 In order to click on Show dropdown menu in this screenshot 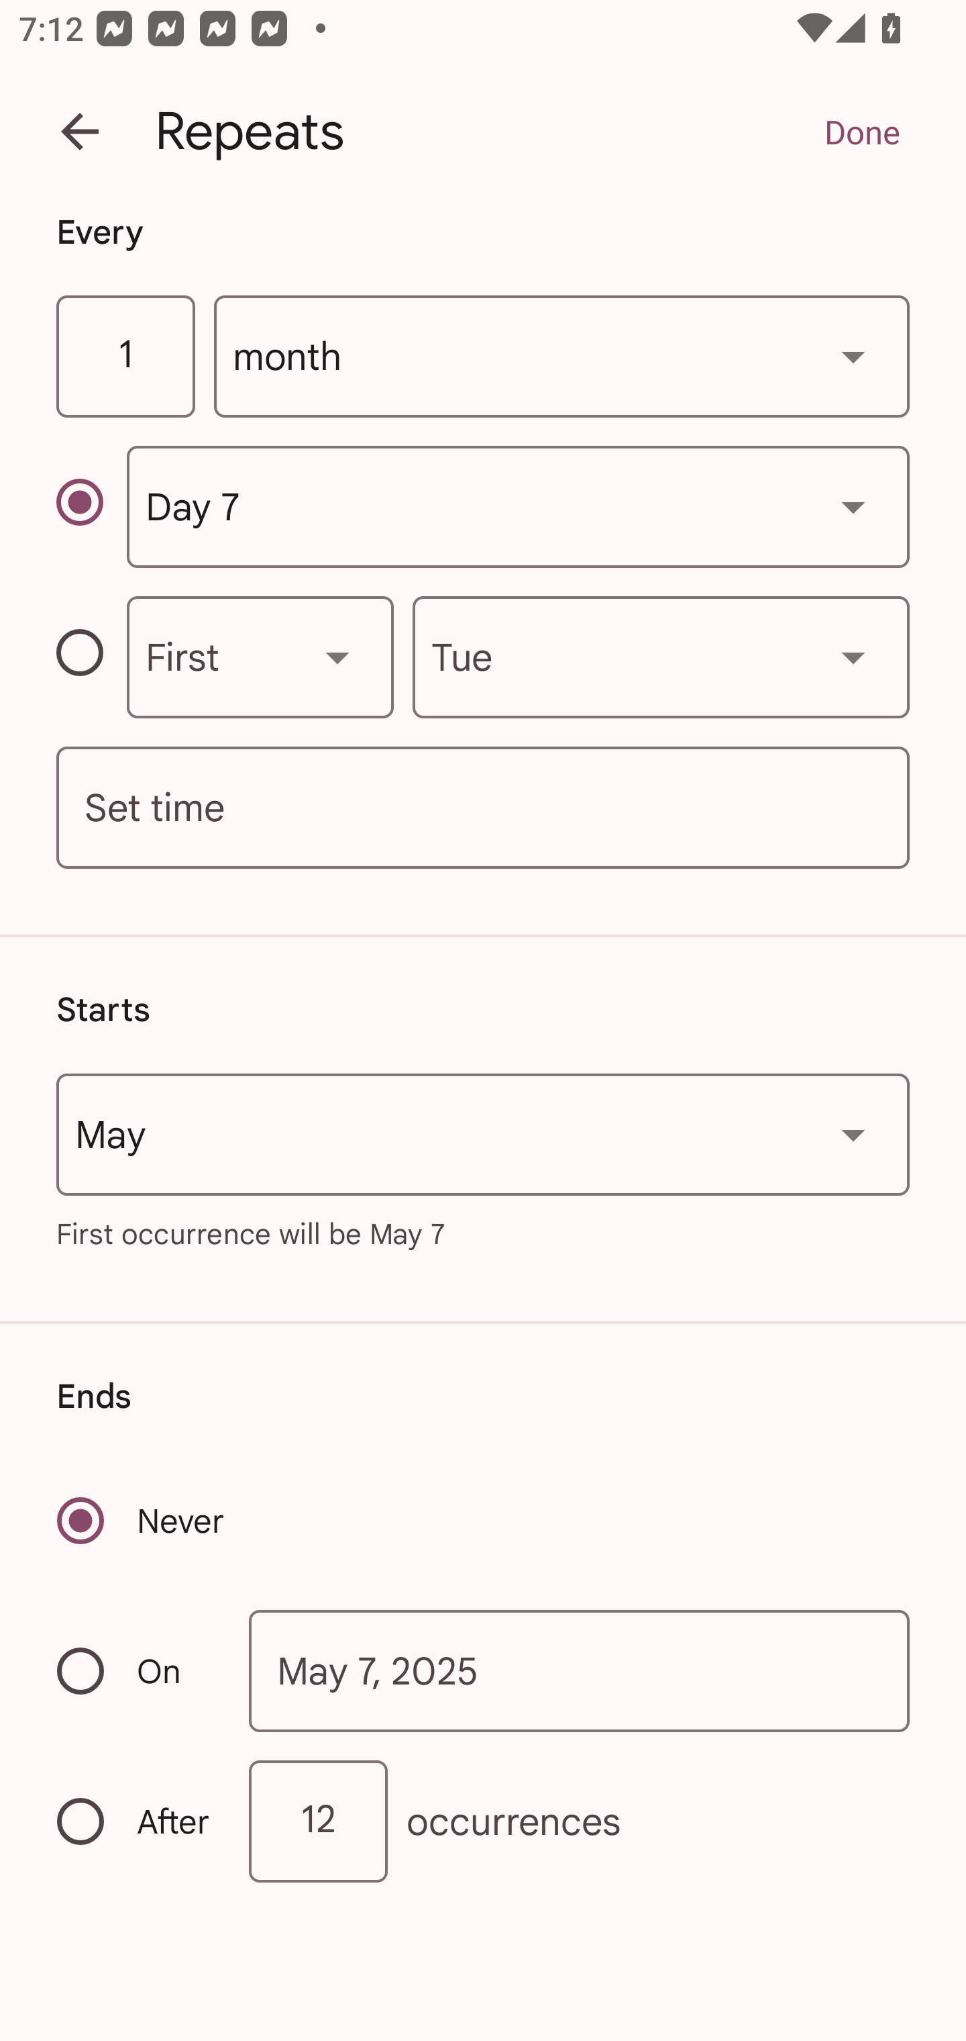, I will do `click(853, 507)`.